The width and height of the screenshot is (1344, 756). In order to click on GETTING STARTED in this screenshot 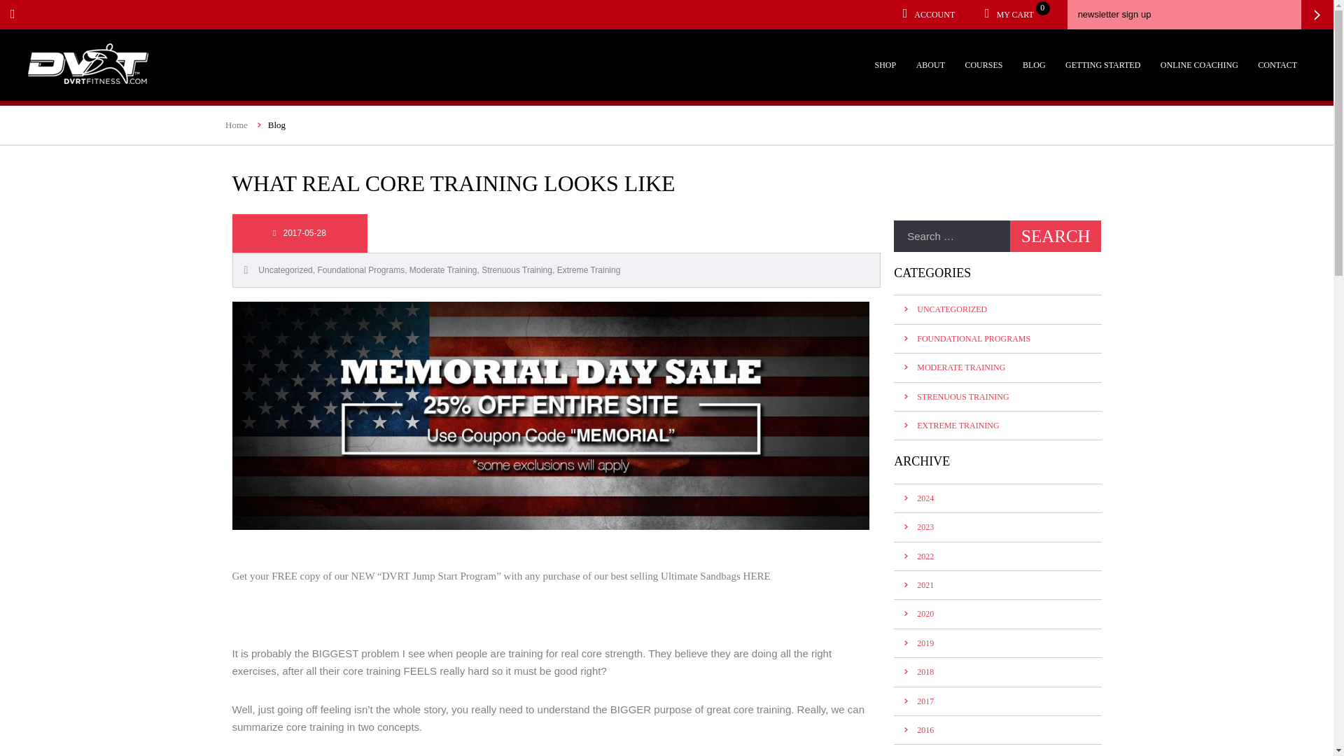, I will do `click(1102, 65)`.